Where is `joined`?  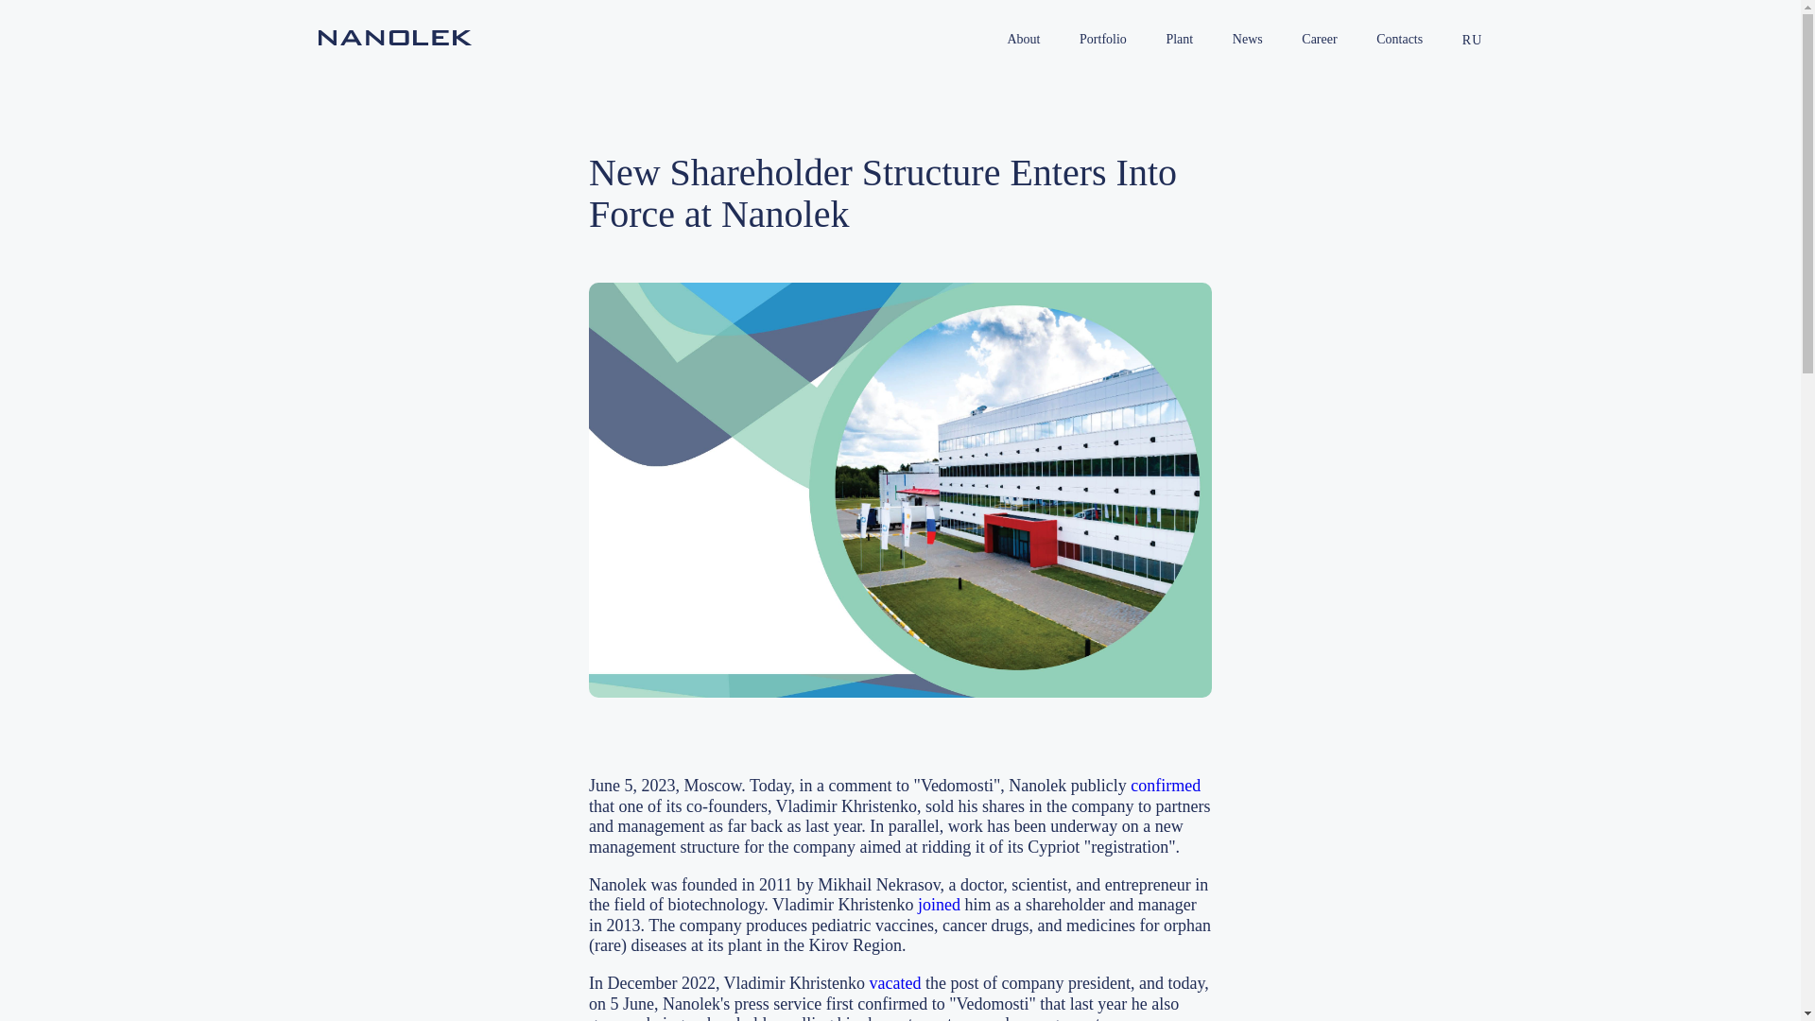 joined is located at coordinates (939, 904).